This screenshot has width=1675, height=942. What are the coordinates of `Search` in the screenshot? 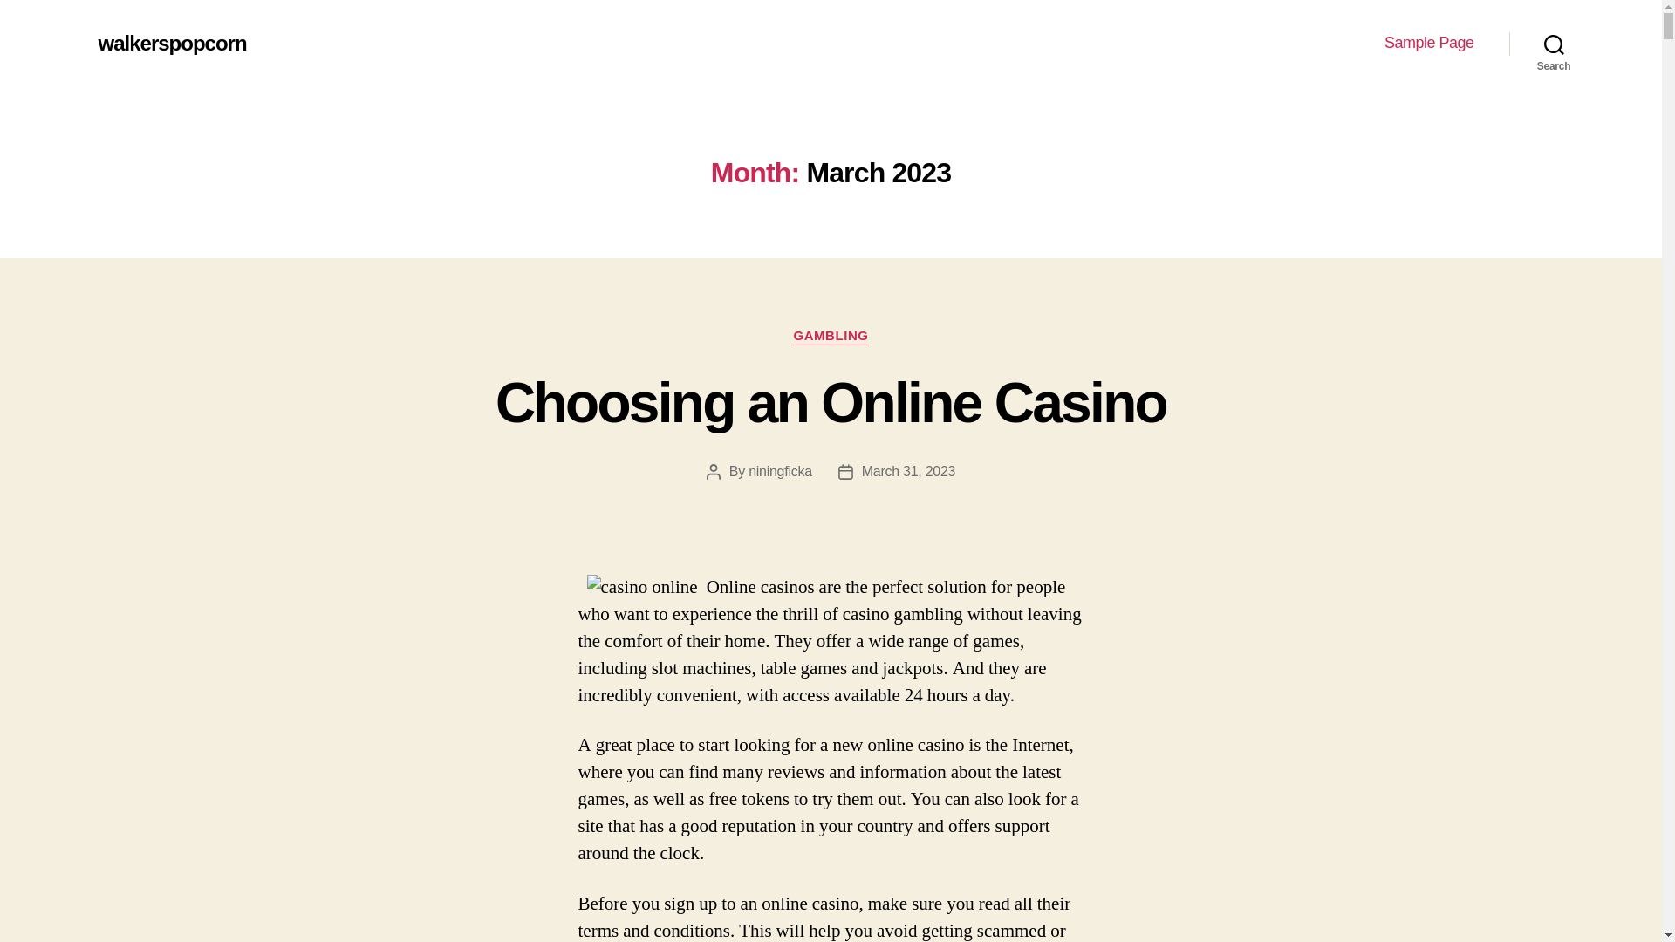 It's located at (1554, 44).